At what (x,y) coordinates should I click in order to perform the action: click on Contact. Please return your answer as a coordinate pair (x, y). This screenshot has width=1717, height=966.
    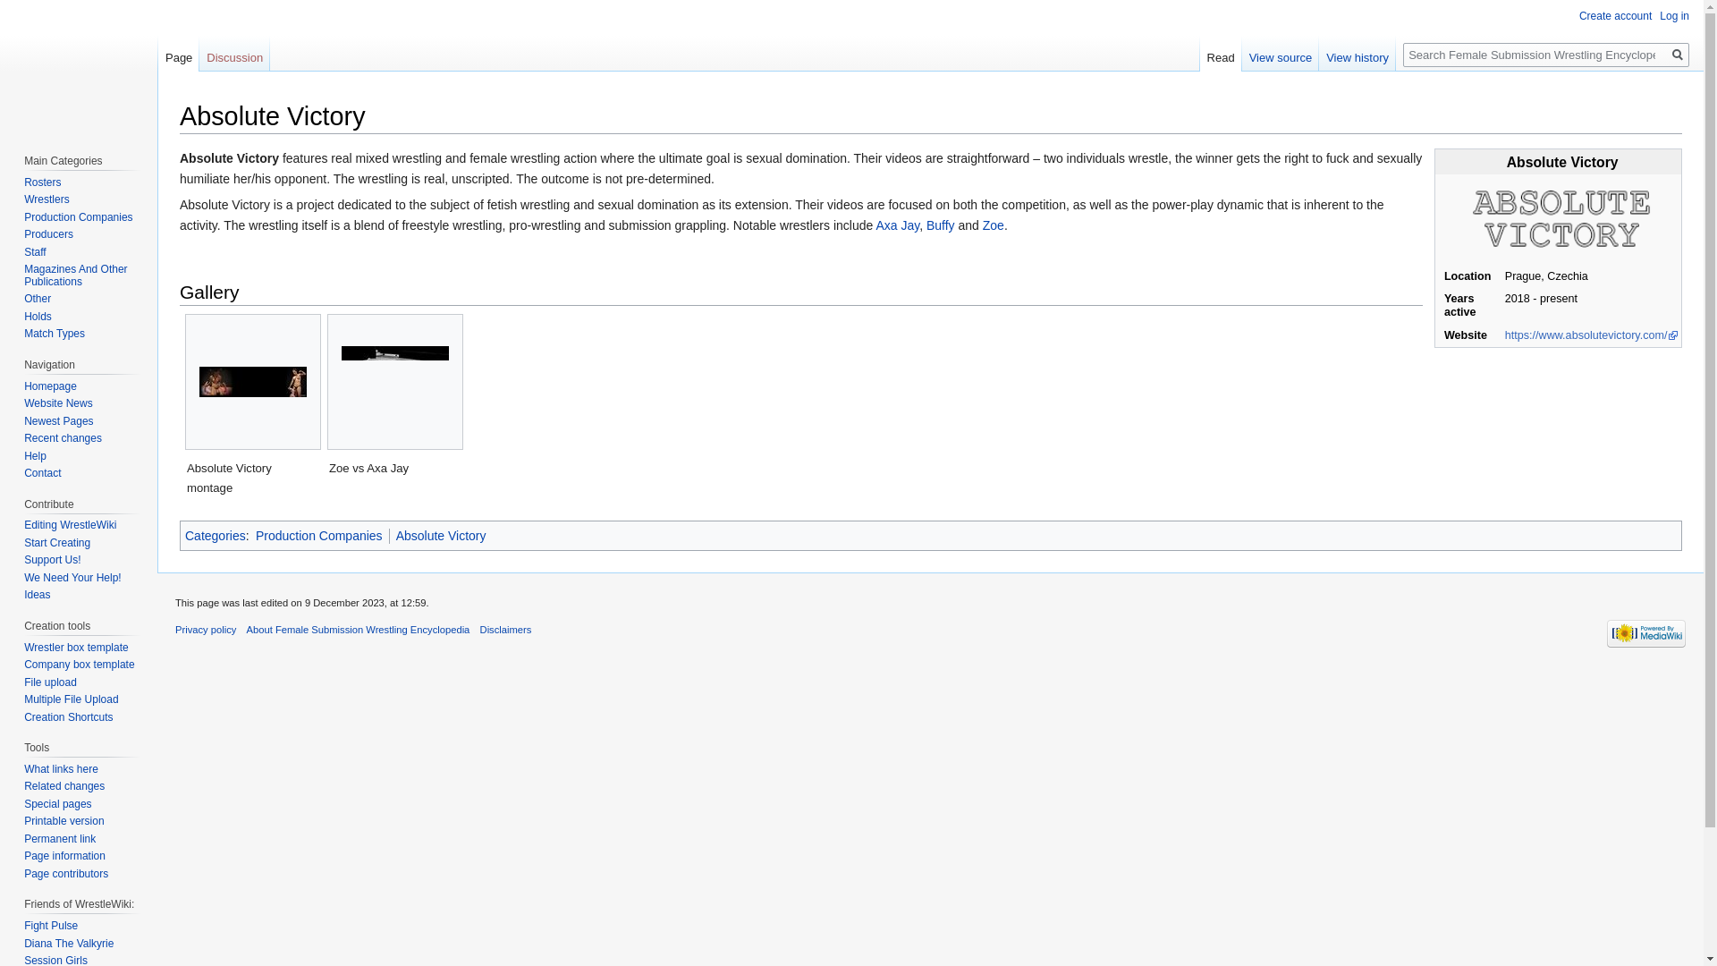
    Looking at the image, I should click on (41, 472).